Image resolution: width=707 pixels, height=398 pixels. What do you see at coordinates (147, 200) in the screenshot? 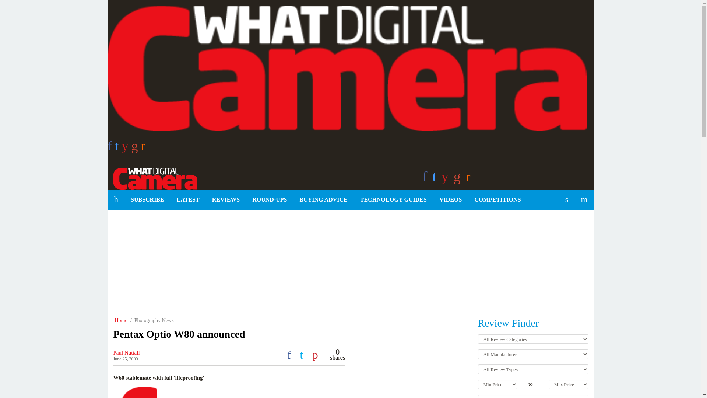
I see `SUBSCRIBE` at bounding box center [147, 200].